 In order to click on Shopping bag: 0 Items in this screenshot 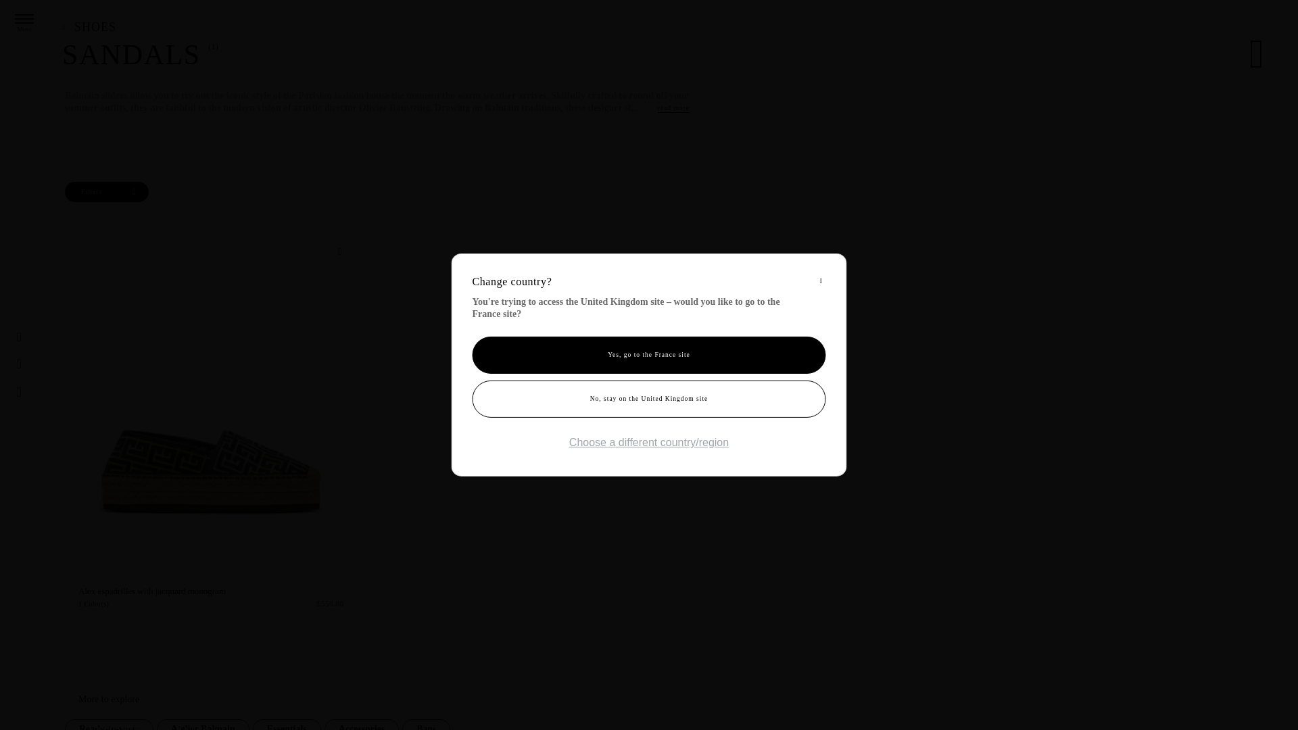, I will do `click(50, 392)`.